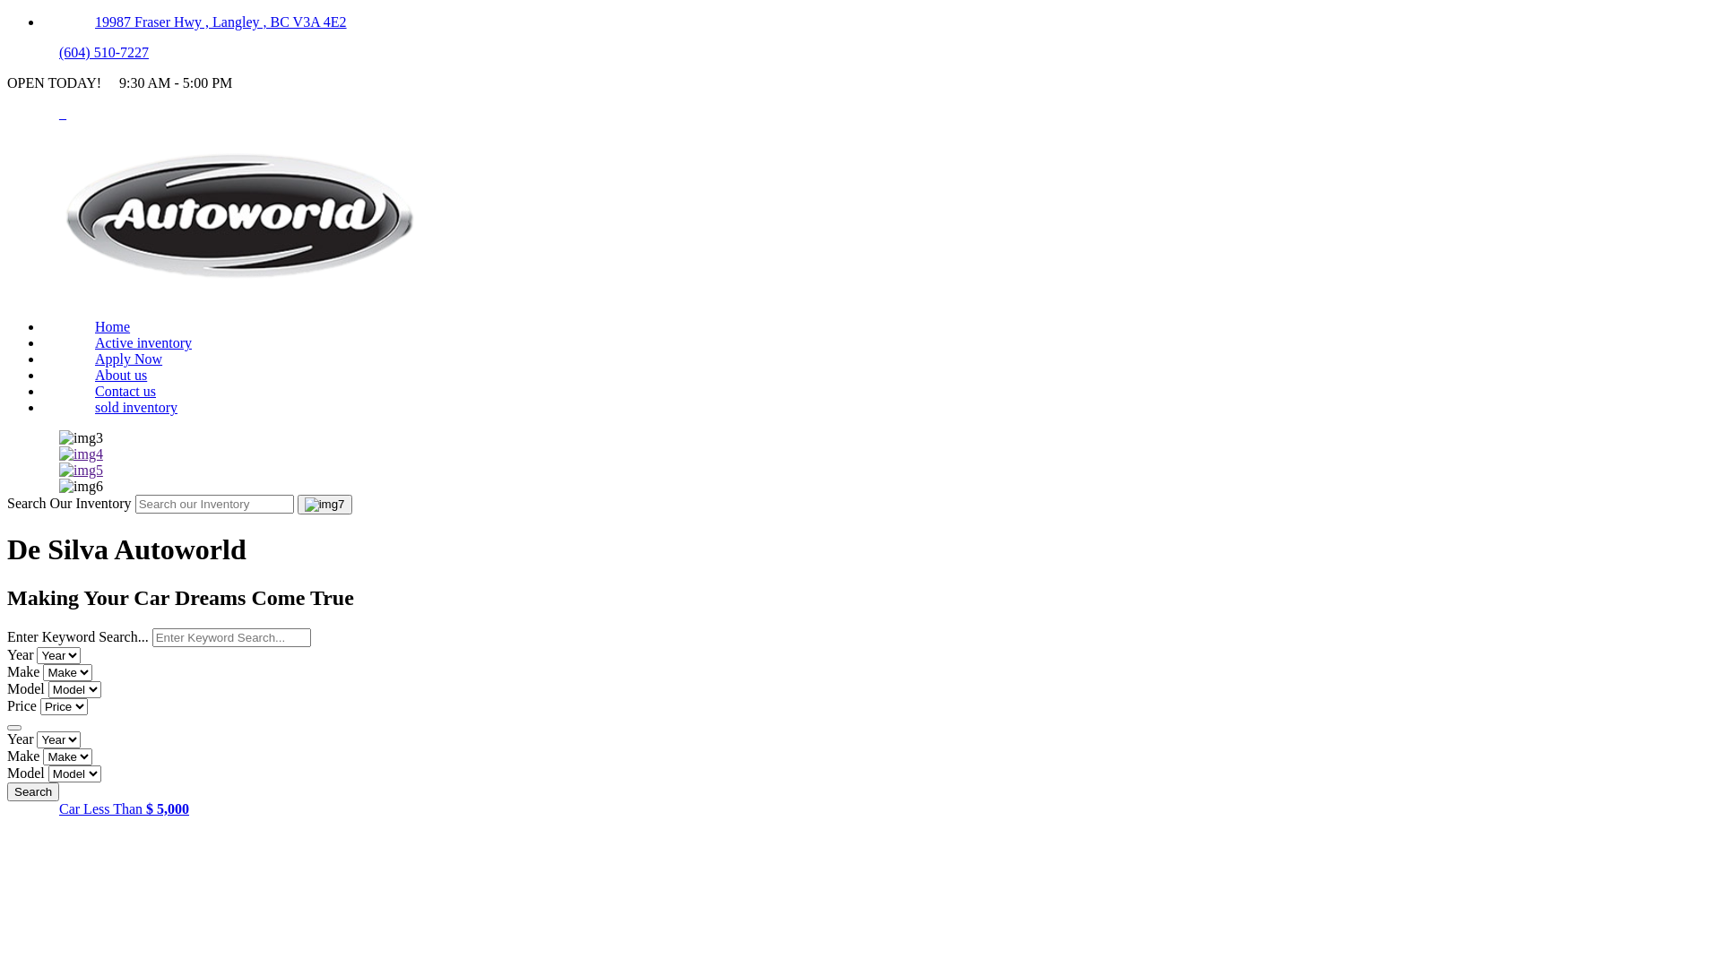 This screenshot has width=1721, height=968. What do you see at coordinates (104, 52) in the screenshot?
I see `(604) 510-7227` at bounding box center [104, 52].